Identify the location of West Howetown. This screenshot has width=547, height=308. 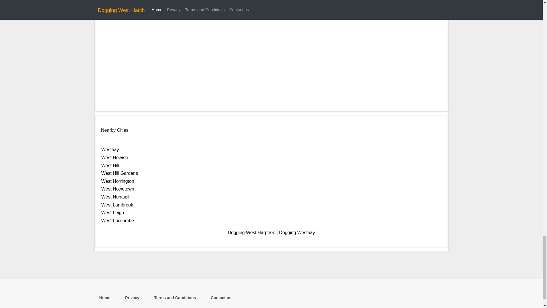
(117, 189).